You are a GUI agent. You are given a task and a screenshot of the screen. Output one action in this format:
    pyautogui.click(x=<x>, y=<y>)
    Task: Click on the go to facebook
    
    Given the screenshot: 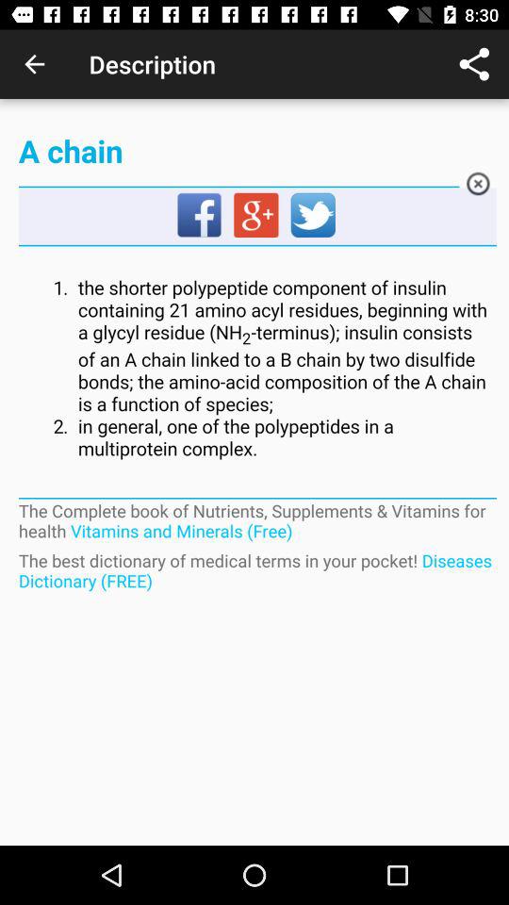 What is the action you would take?
    pyautogui.click(x=200, y=216)
    